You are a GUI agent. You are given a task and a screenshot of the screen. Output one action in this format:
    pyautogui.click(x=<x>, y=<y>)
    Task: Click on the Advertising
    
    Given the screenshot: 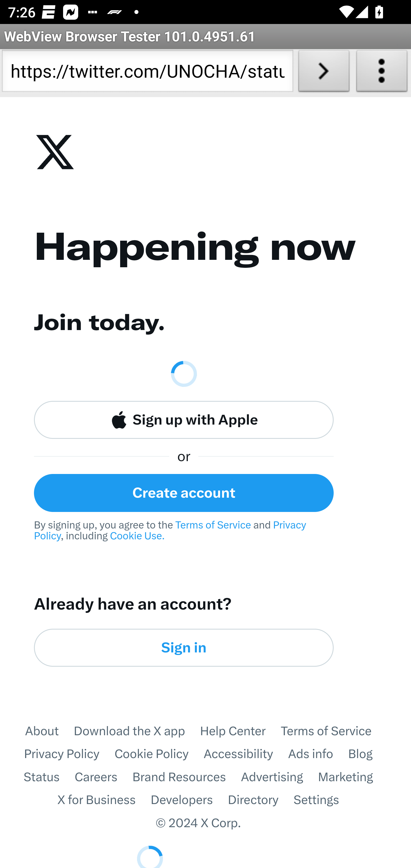 What is the action you would take?
    pyautogui.click(x=279, y=777)
    